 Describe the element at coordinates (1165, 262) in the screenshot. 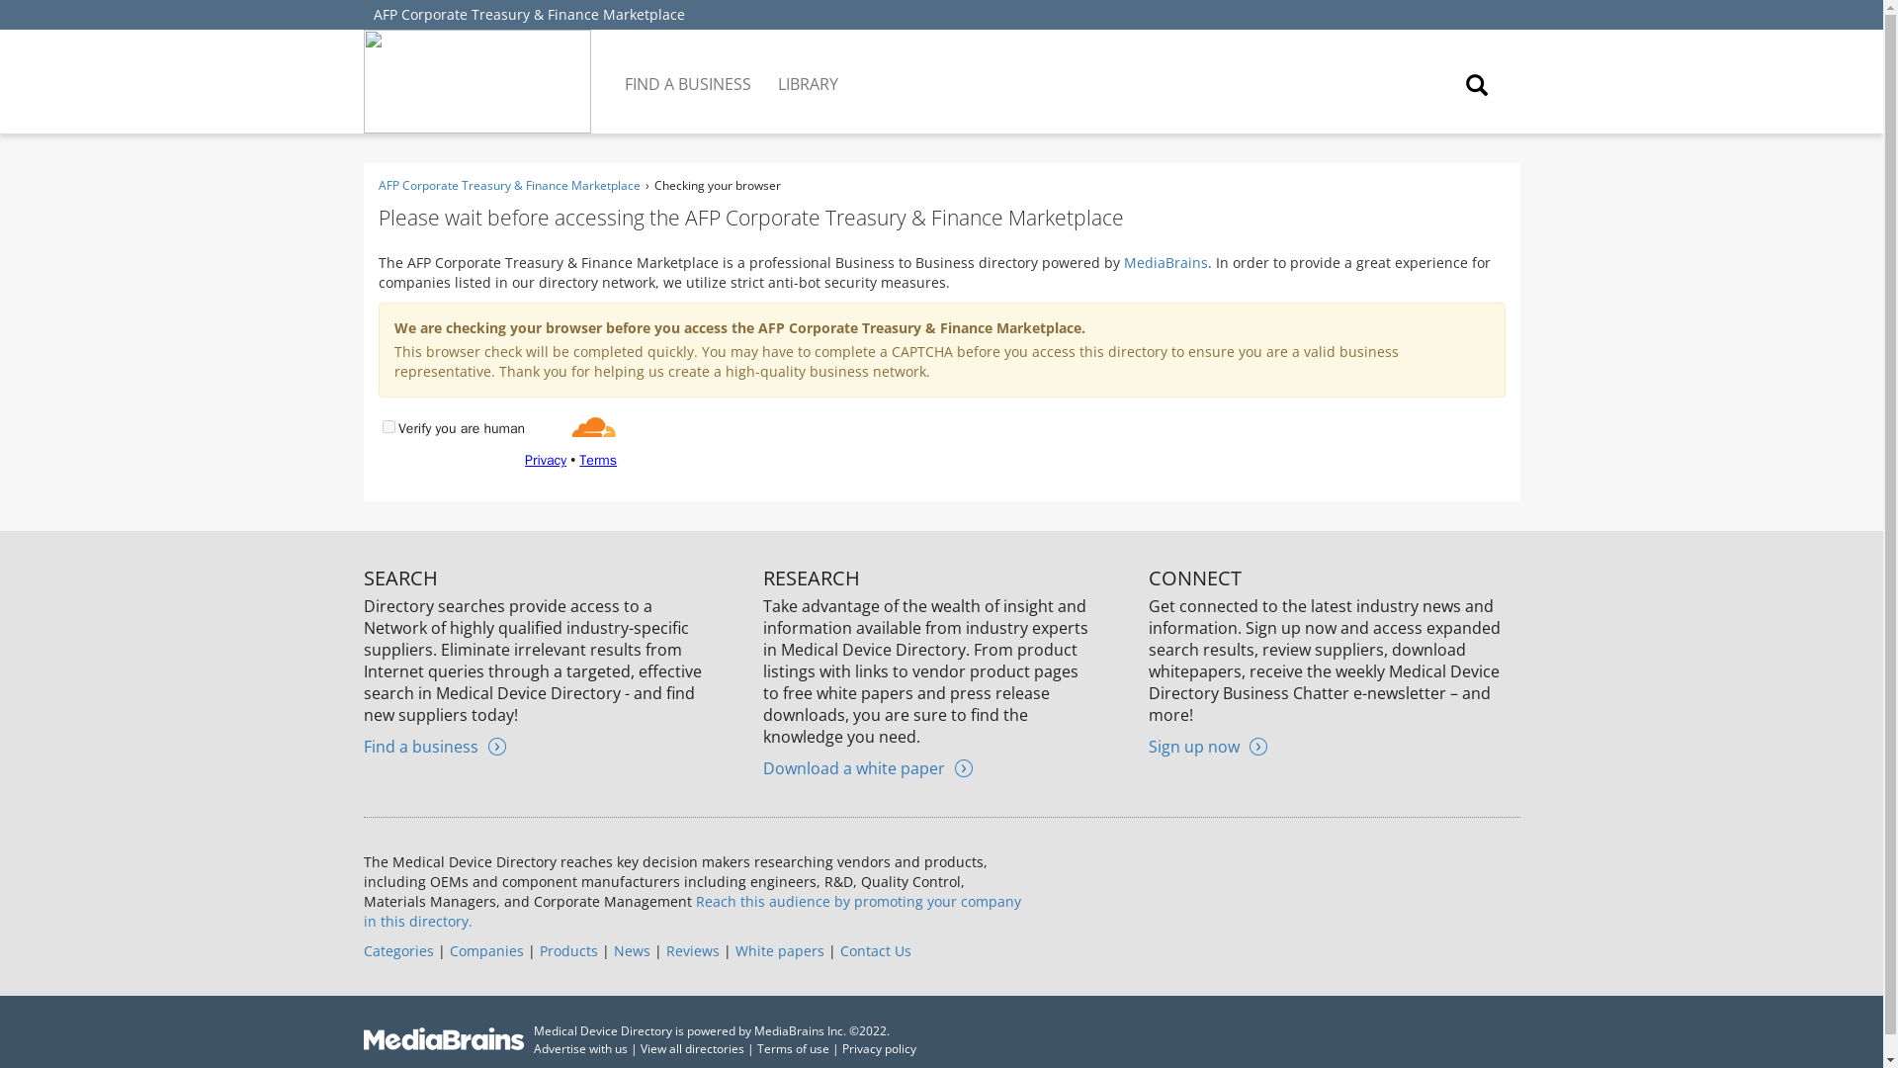

I see `MediaBrains` at that location.